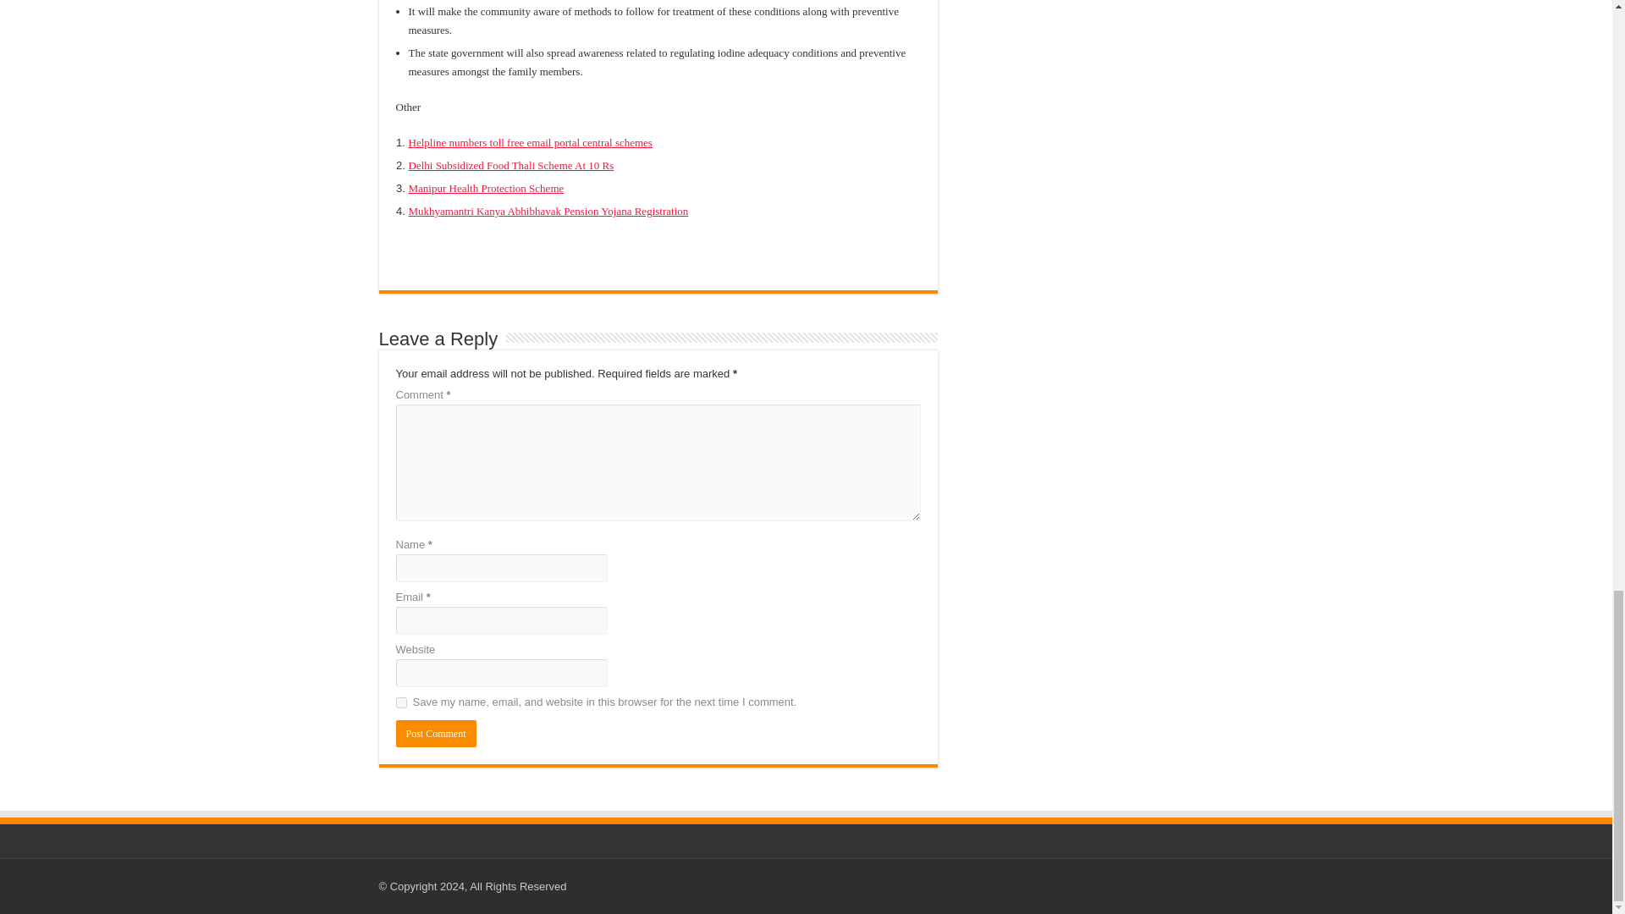  Describe the element at coordinates (510, 165) in the screenshot. I see `Delhi Subsidized Food Thali Scheme At 10 Rs` at that location.